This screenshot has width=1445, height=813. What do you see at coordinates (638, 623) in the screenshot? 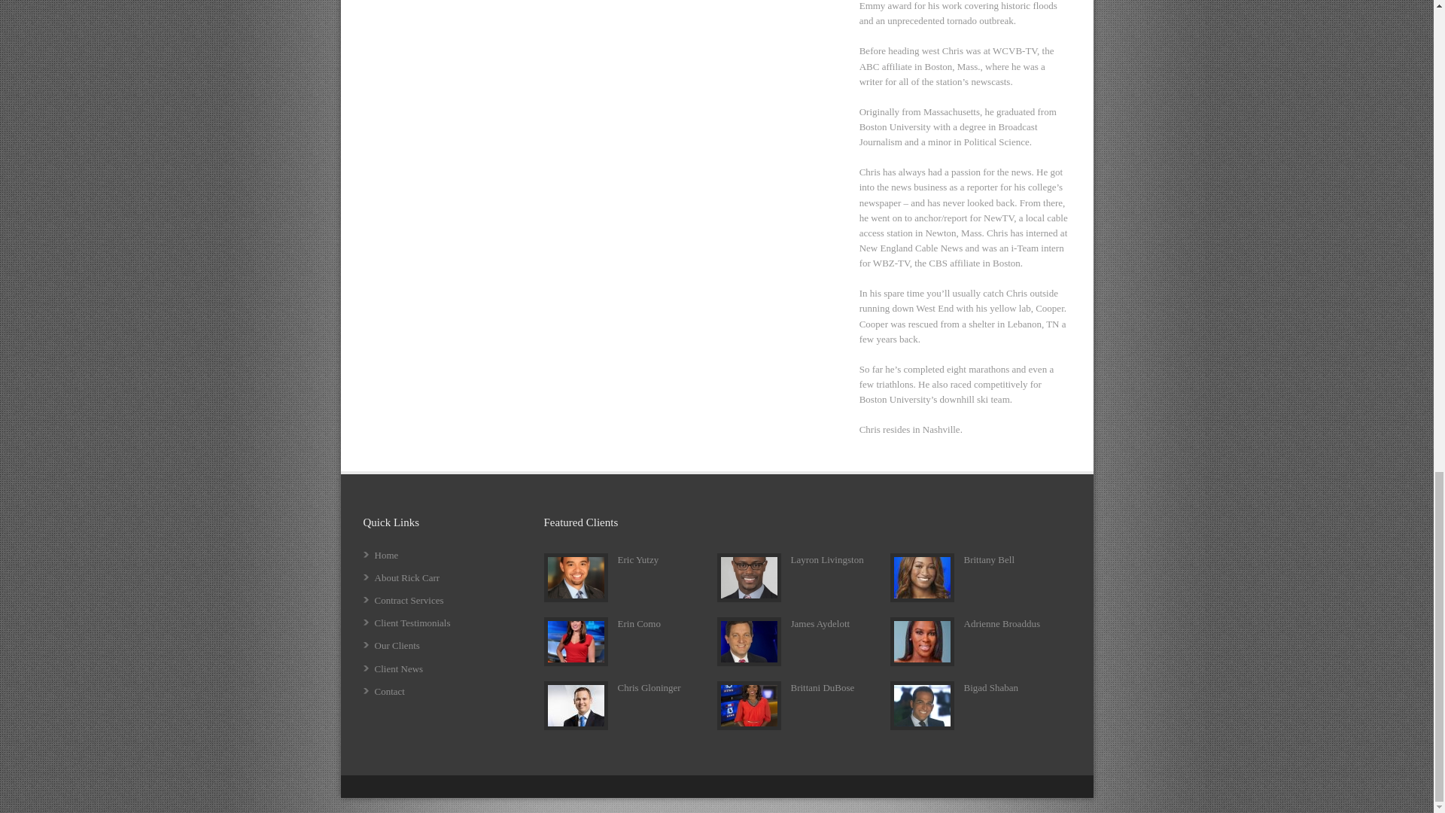
I see `Erin Como` at bounding box center [638, 623].